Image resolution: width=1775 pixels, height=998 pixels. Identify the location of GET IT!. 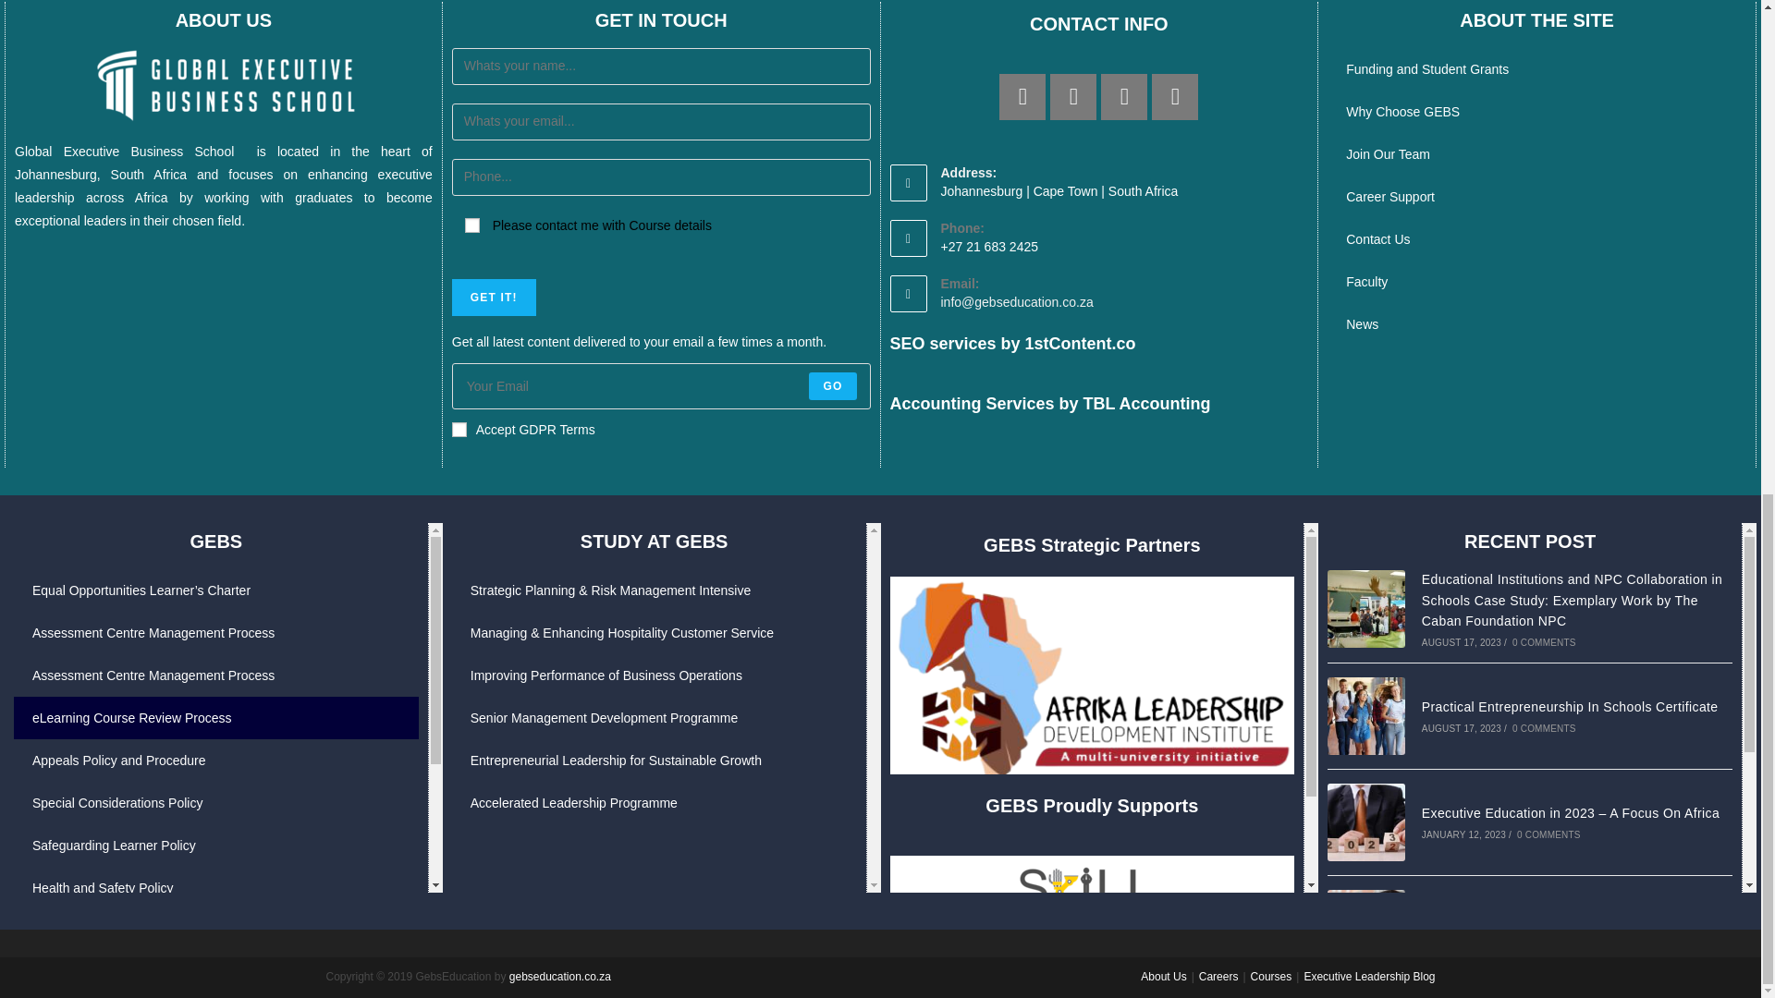
(494, 298).